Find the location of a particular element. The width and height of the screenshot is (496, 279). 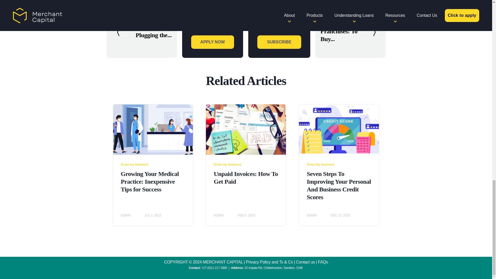

Unpaid Invoices: How To Get Paid is located at coordinates (246, 178).